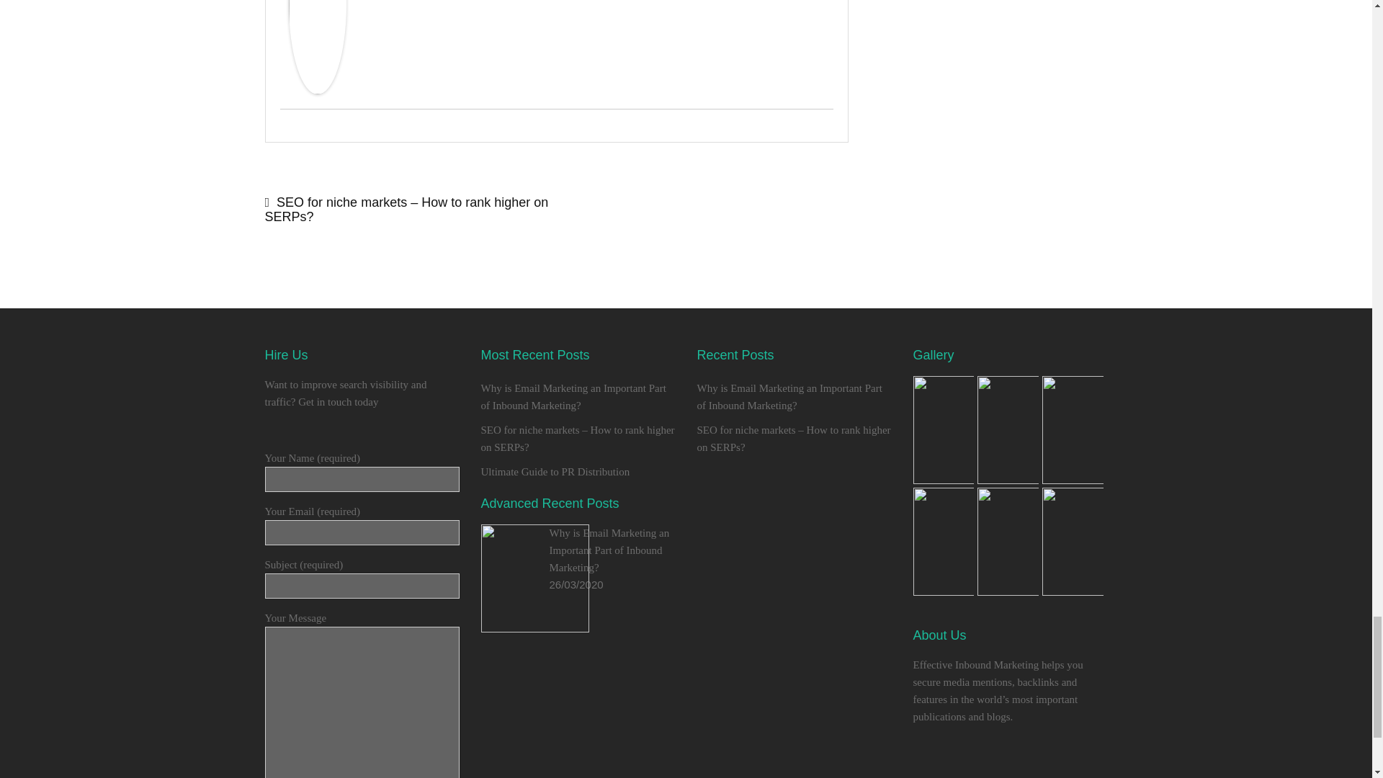 The width and height of the screenshot is (1383, 778). What do you see at coordinates (317, 90) in the screenshot?
I see `Bharti` at bounding box center [317, 90].